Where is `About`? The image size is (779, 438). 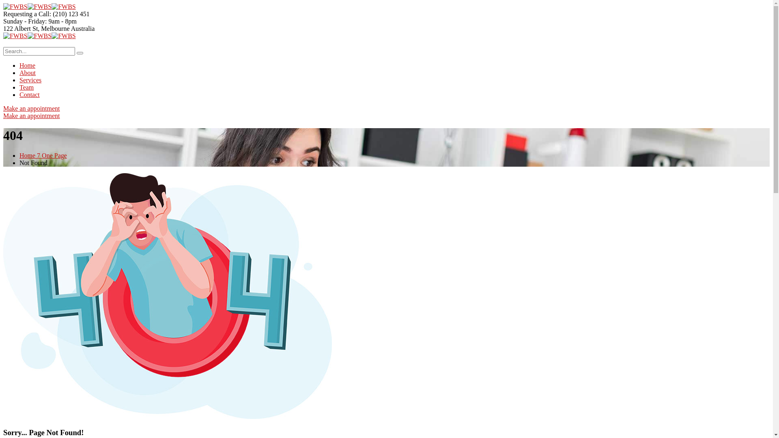
About is located at coordinates (28, 73).